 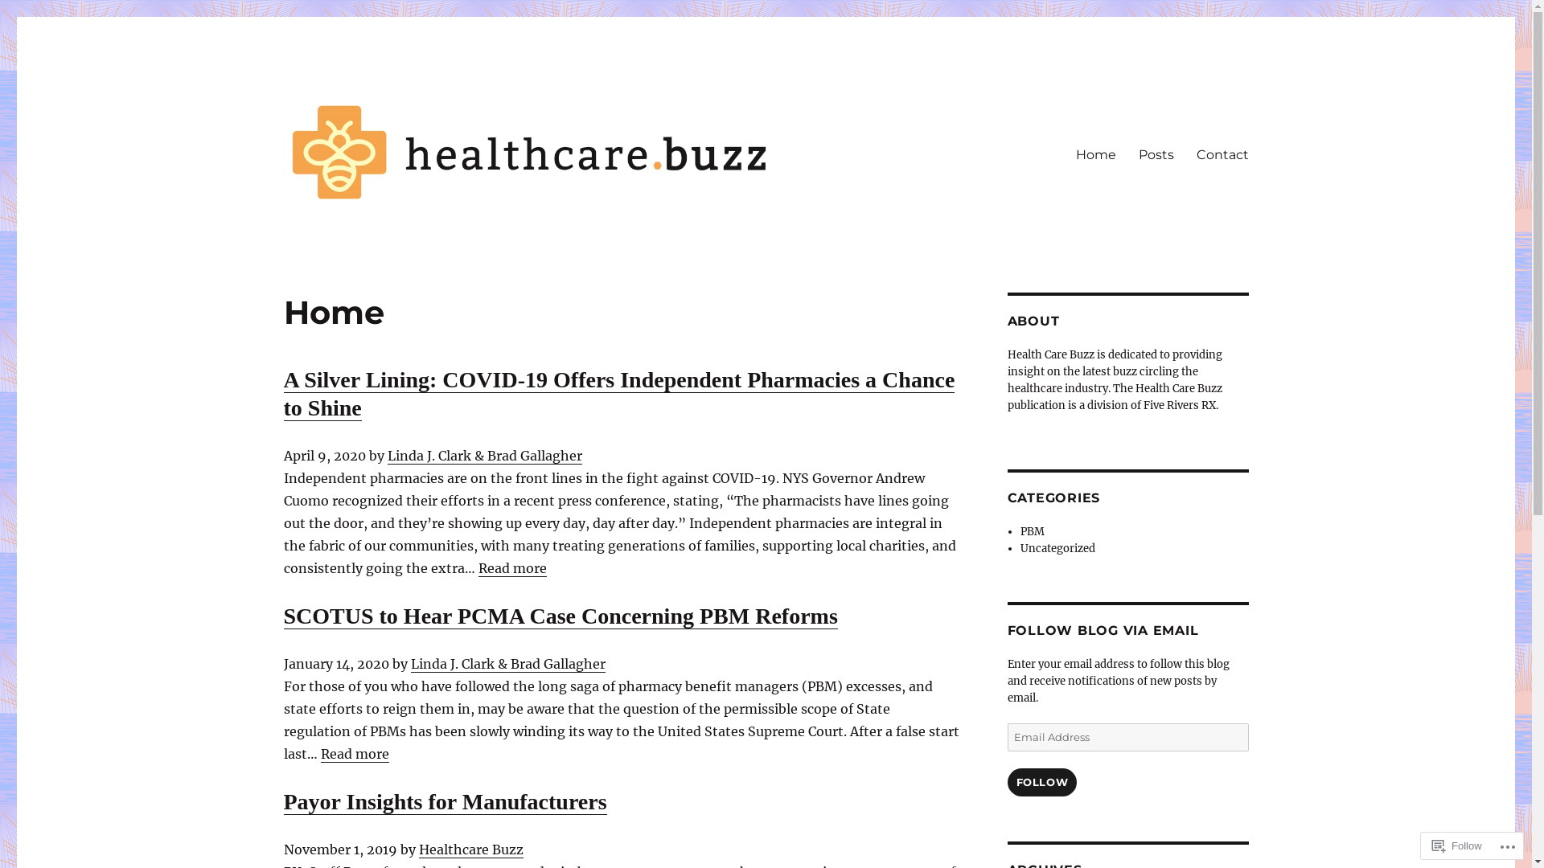 I want to click on Follow, so click(x=1457, y=845).